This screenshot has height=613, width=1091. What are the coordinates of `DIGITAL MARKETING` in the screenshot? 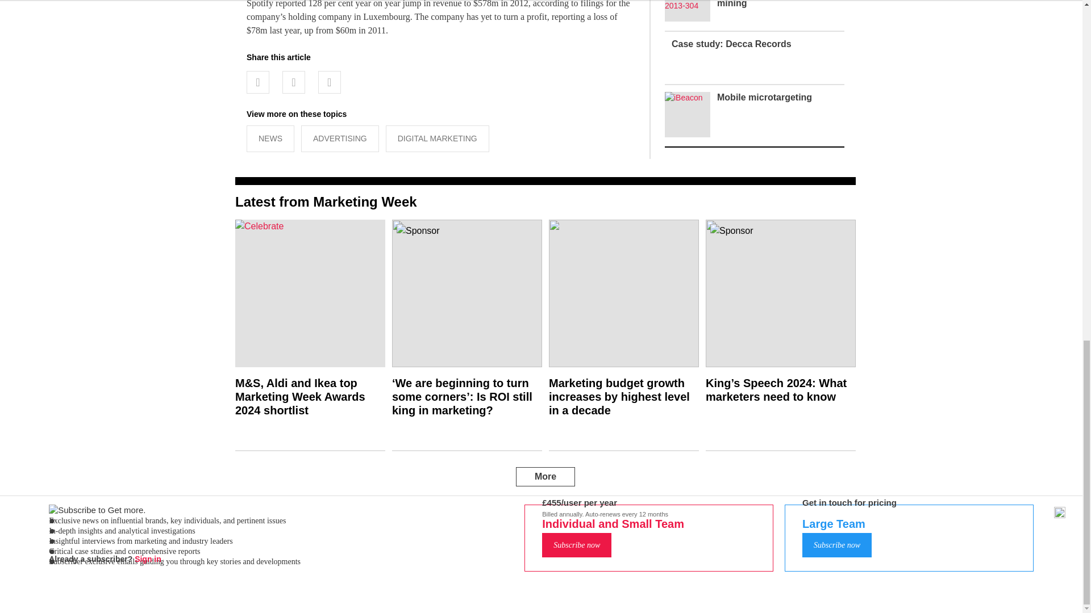 It's located at (438, 138).